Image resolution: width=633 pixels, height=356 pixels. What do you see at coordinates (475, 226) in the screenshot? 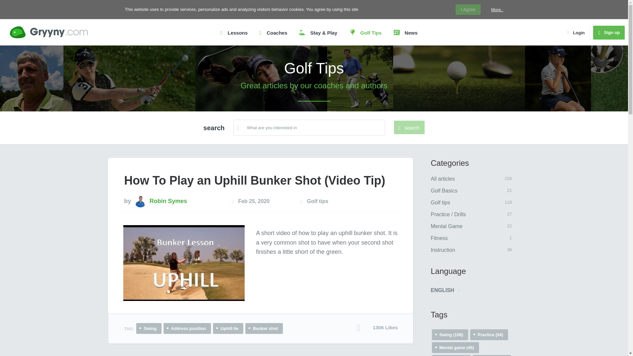
I see `I Agree` at bounding box center [475, 226].